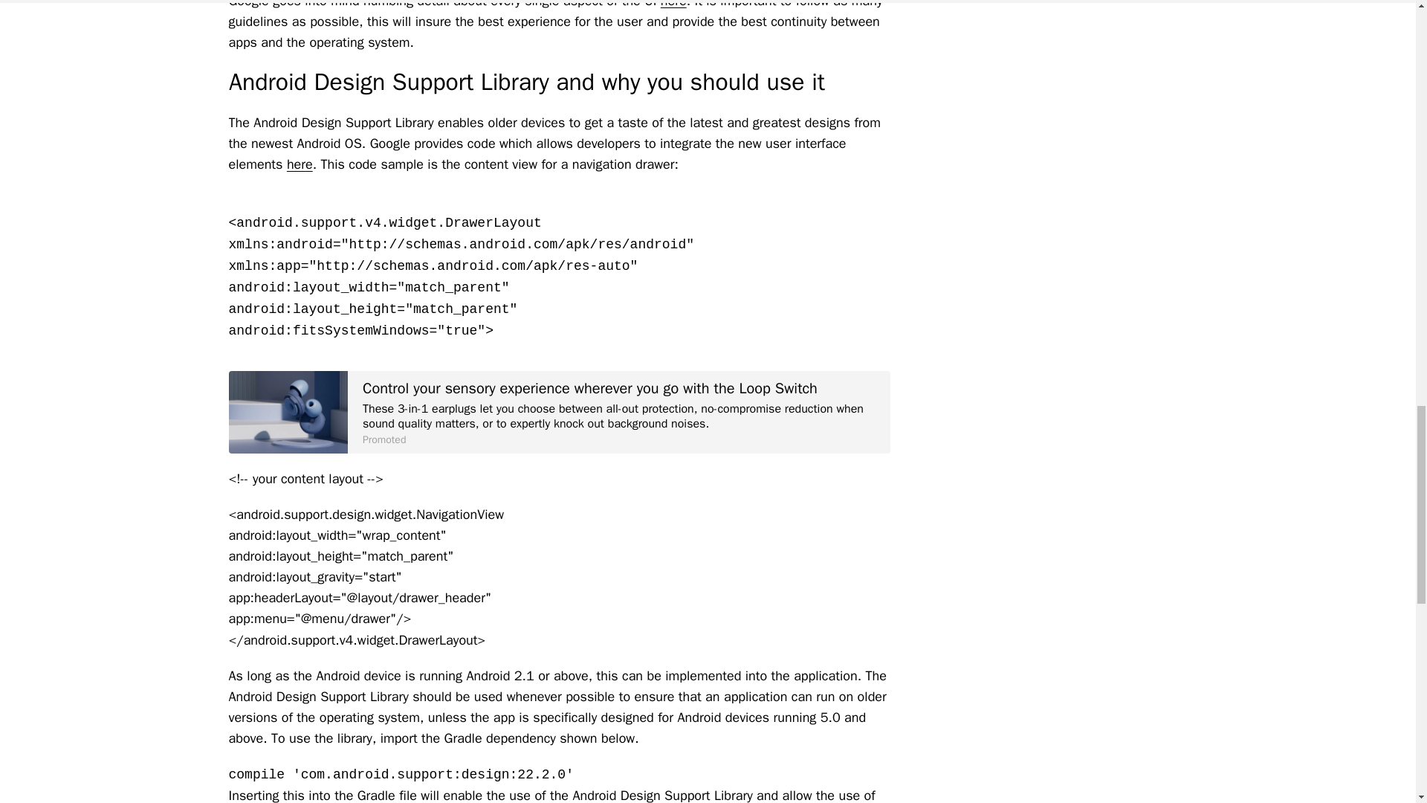  Describe the element at coordinates (299, 164) in the screenshot. I see `here` at that location.